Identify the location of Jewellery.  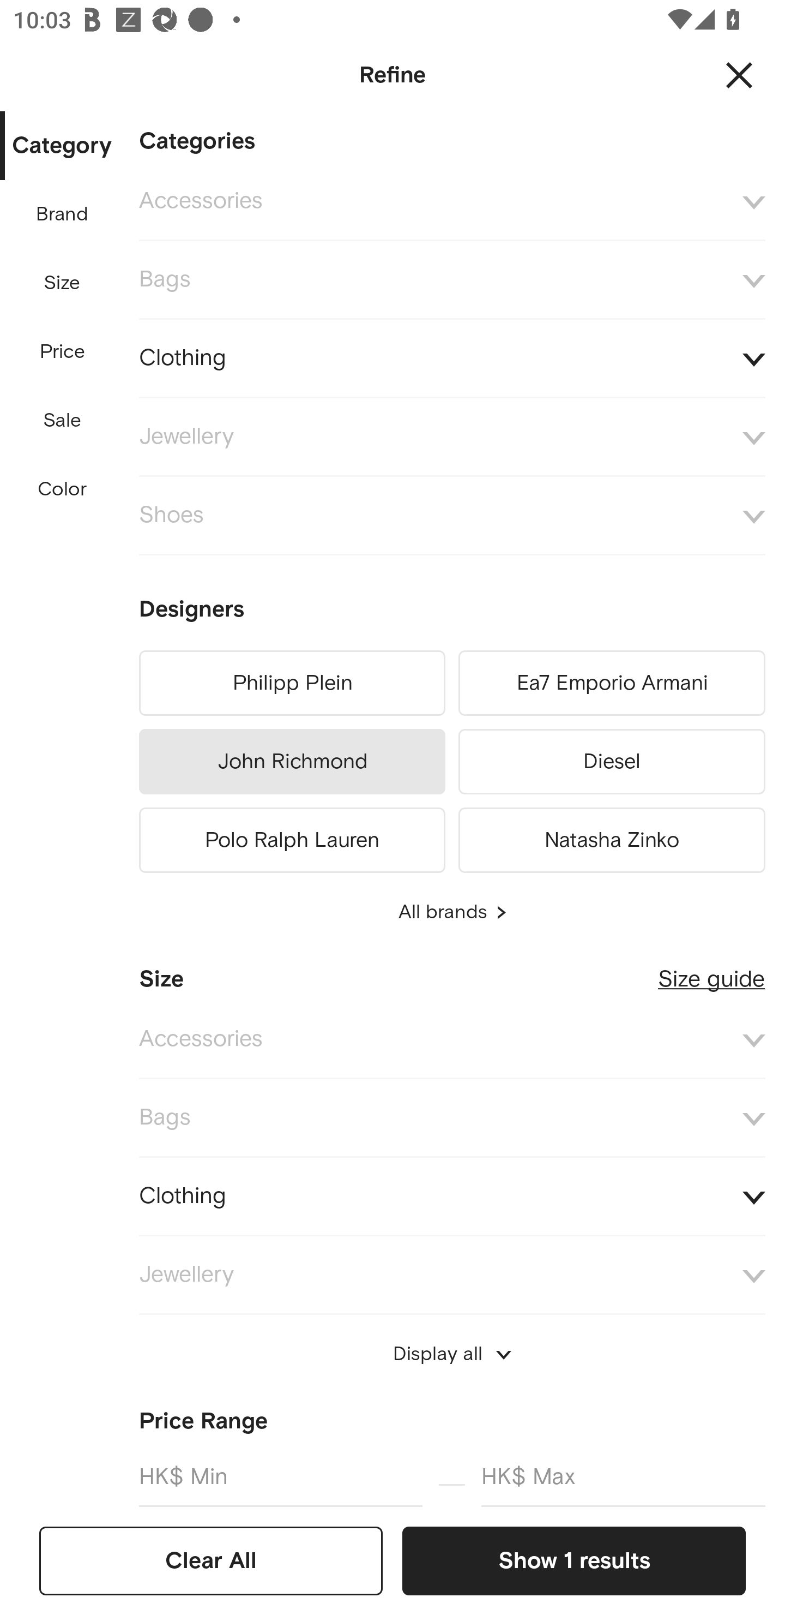
(452, 436).